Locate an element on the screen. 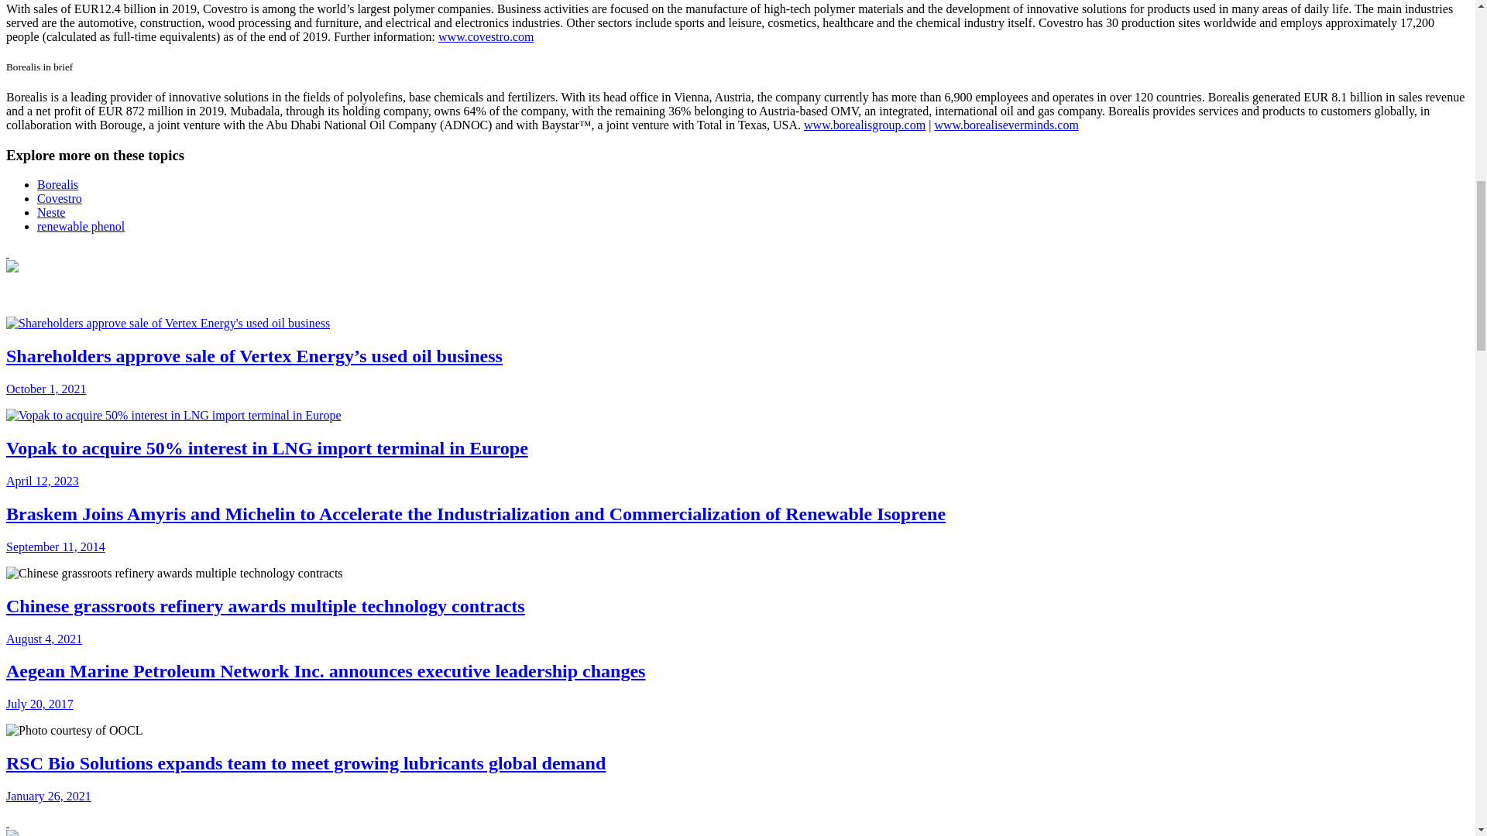  April 12, 2023 is located at coordinates (42, 481).